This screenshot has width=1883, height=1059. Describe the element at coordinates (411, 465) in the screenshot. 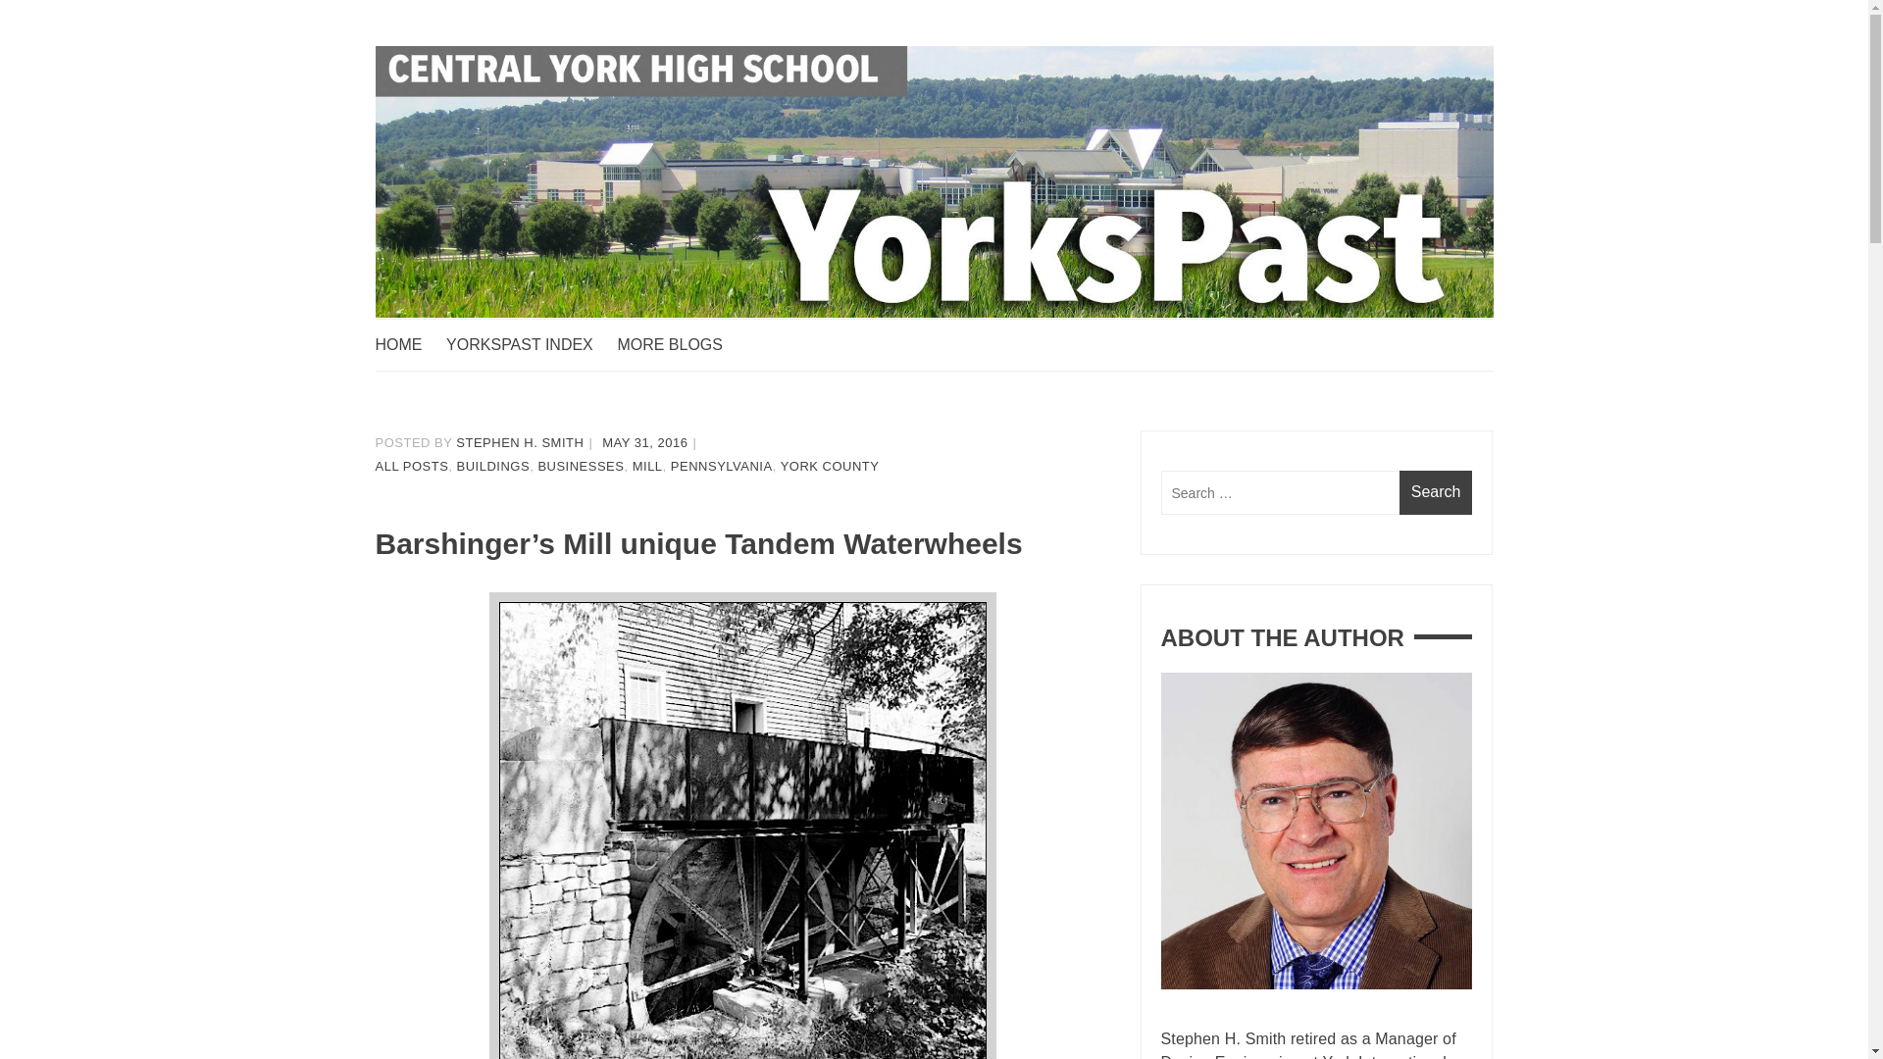

I see `ALL POSTS` at that location.